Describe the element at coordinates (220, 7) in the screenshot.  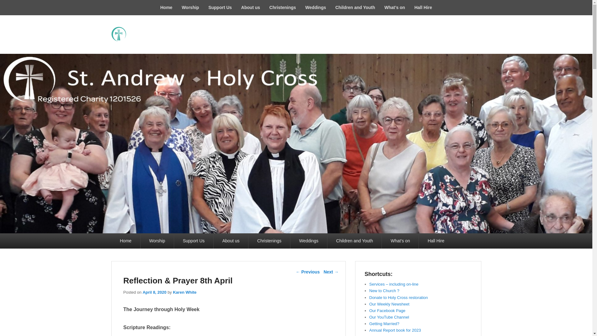
I see `Support Us` at that location.